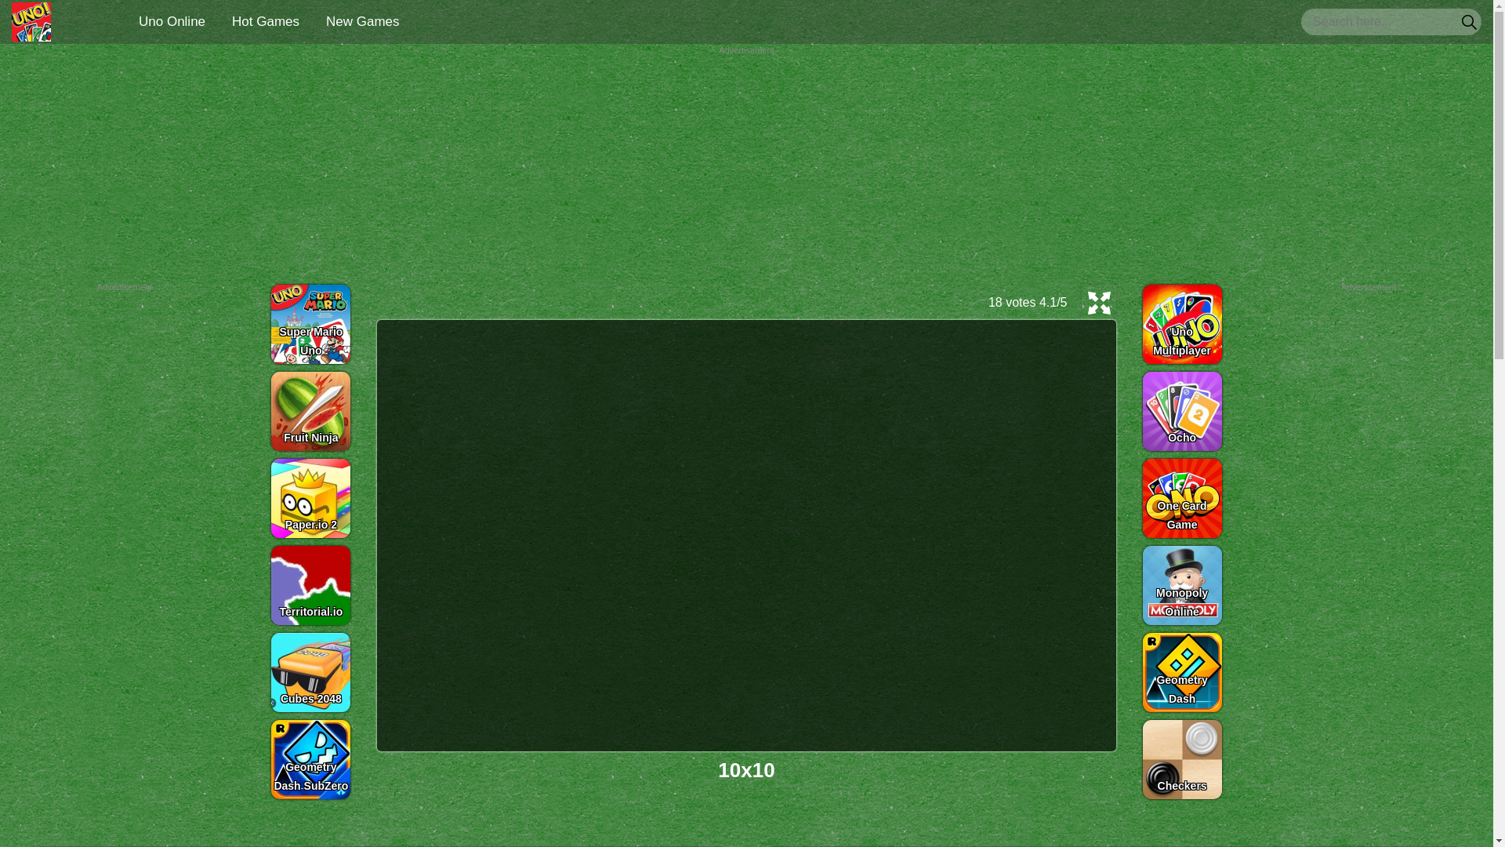  Describe the element at coordinates (265, 21) in the screenshot. I see `Hot Games` at that location.